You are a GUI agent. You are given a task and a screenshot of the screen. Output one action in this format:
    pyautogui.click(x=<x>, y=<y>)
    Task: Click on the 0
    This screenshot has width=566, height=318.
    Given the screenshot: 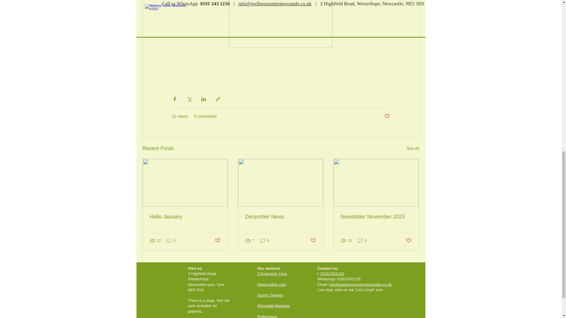 What is the action you would take?
    pyautogui.click(x=362, y=241)
    